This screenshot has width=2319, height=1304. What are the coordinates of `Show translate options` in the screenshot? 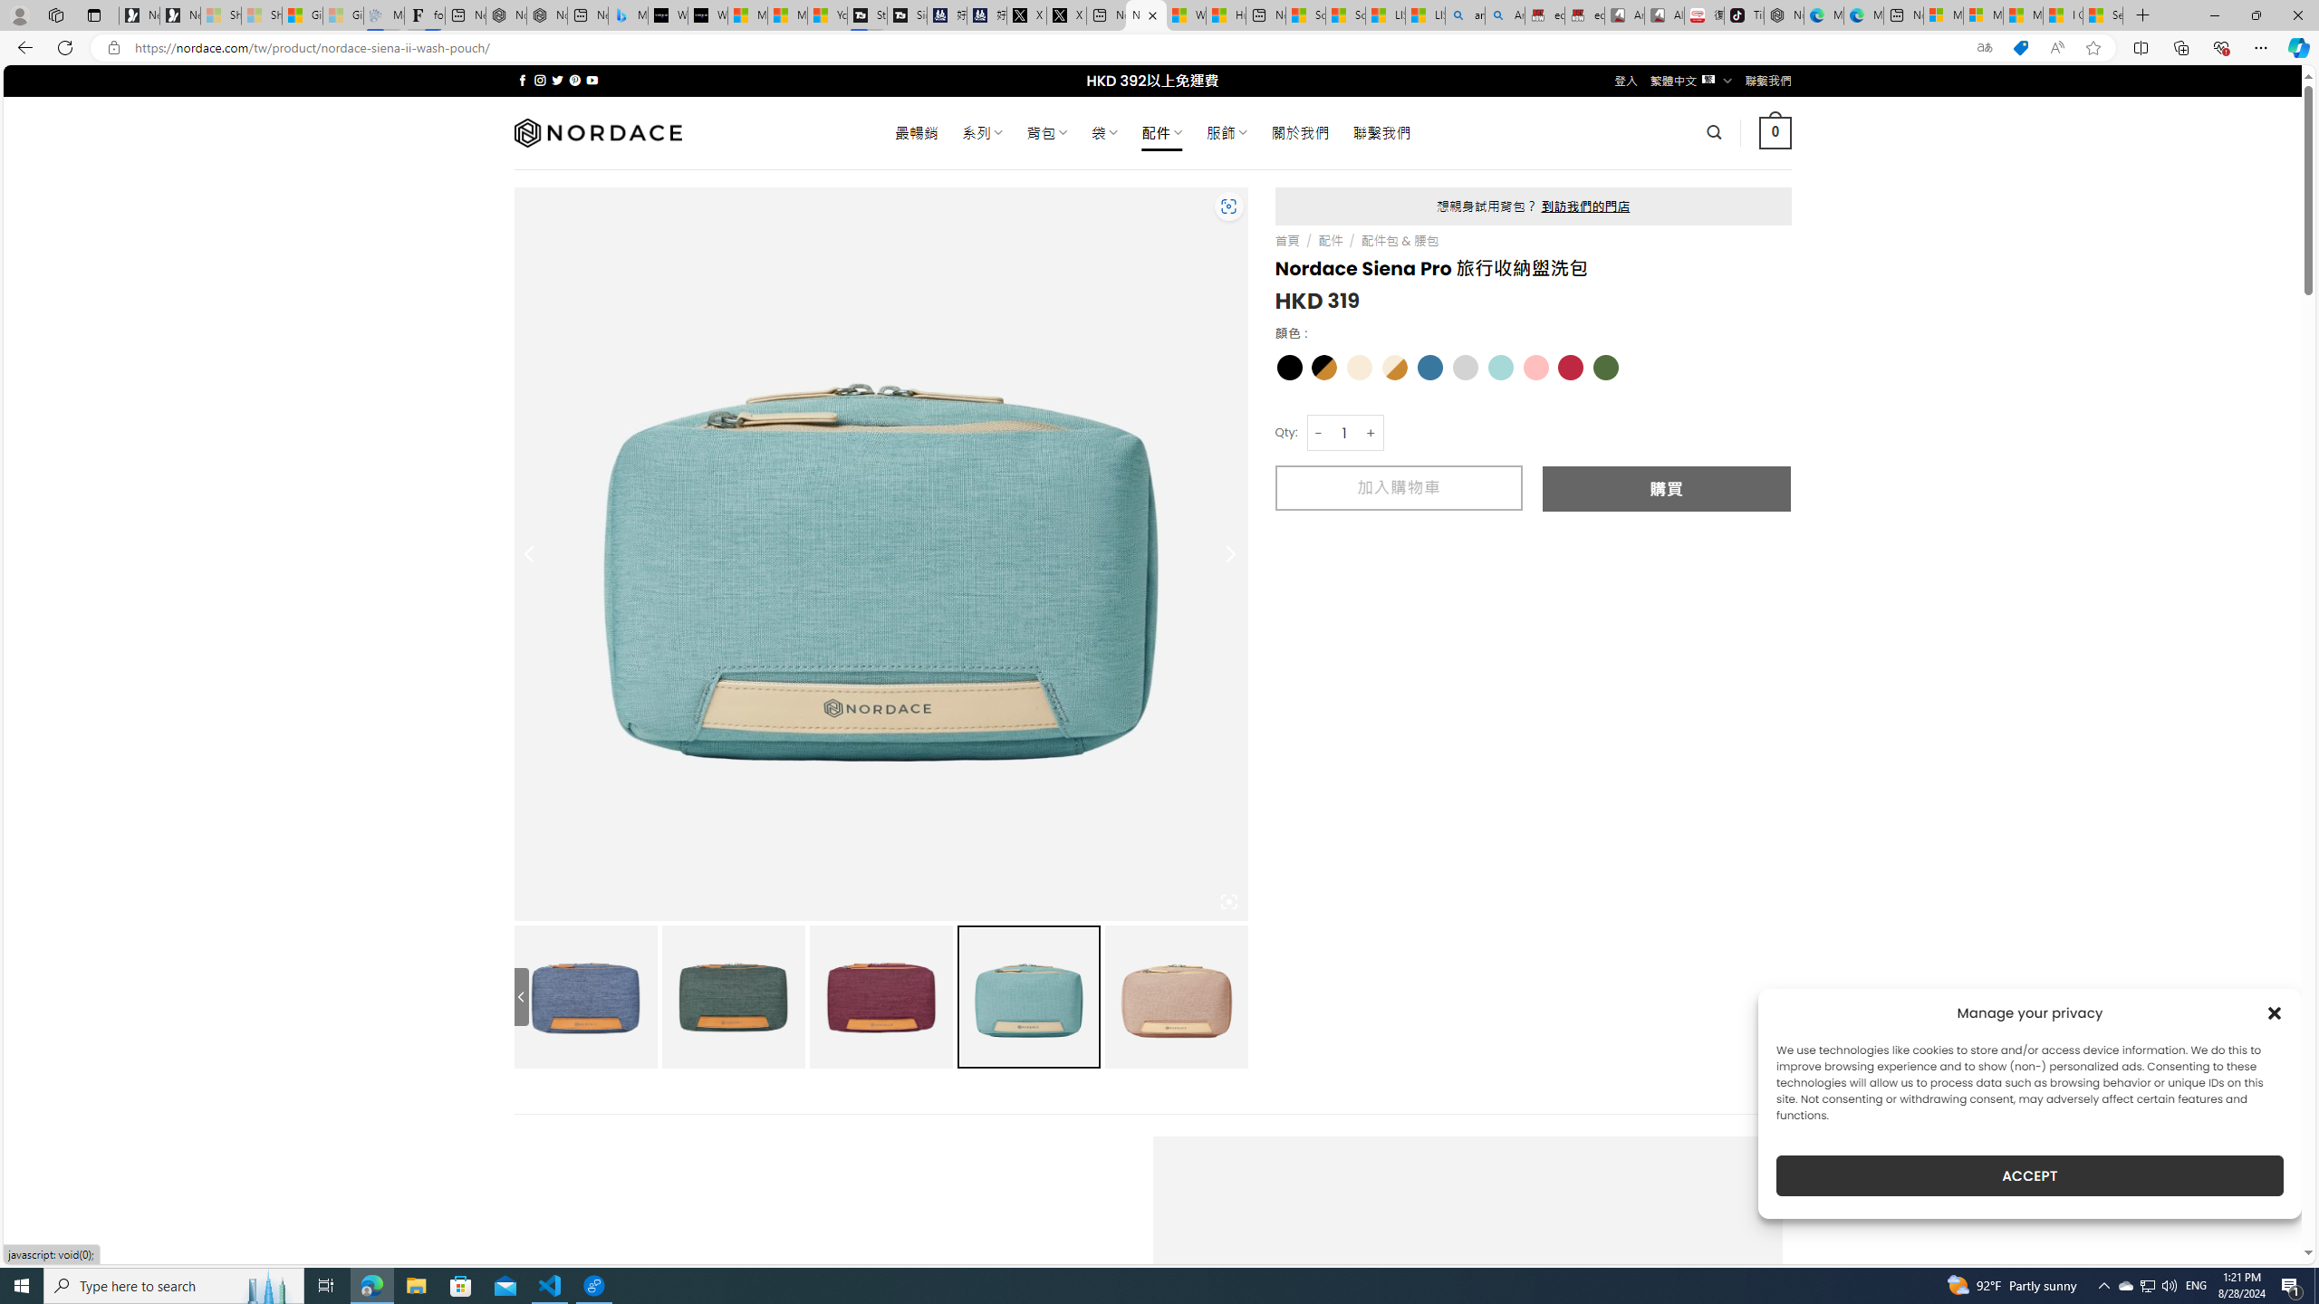 It's located at (1984, 48).